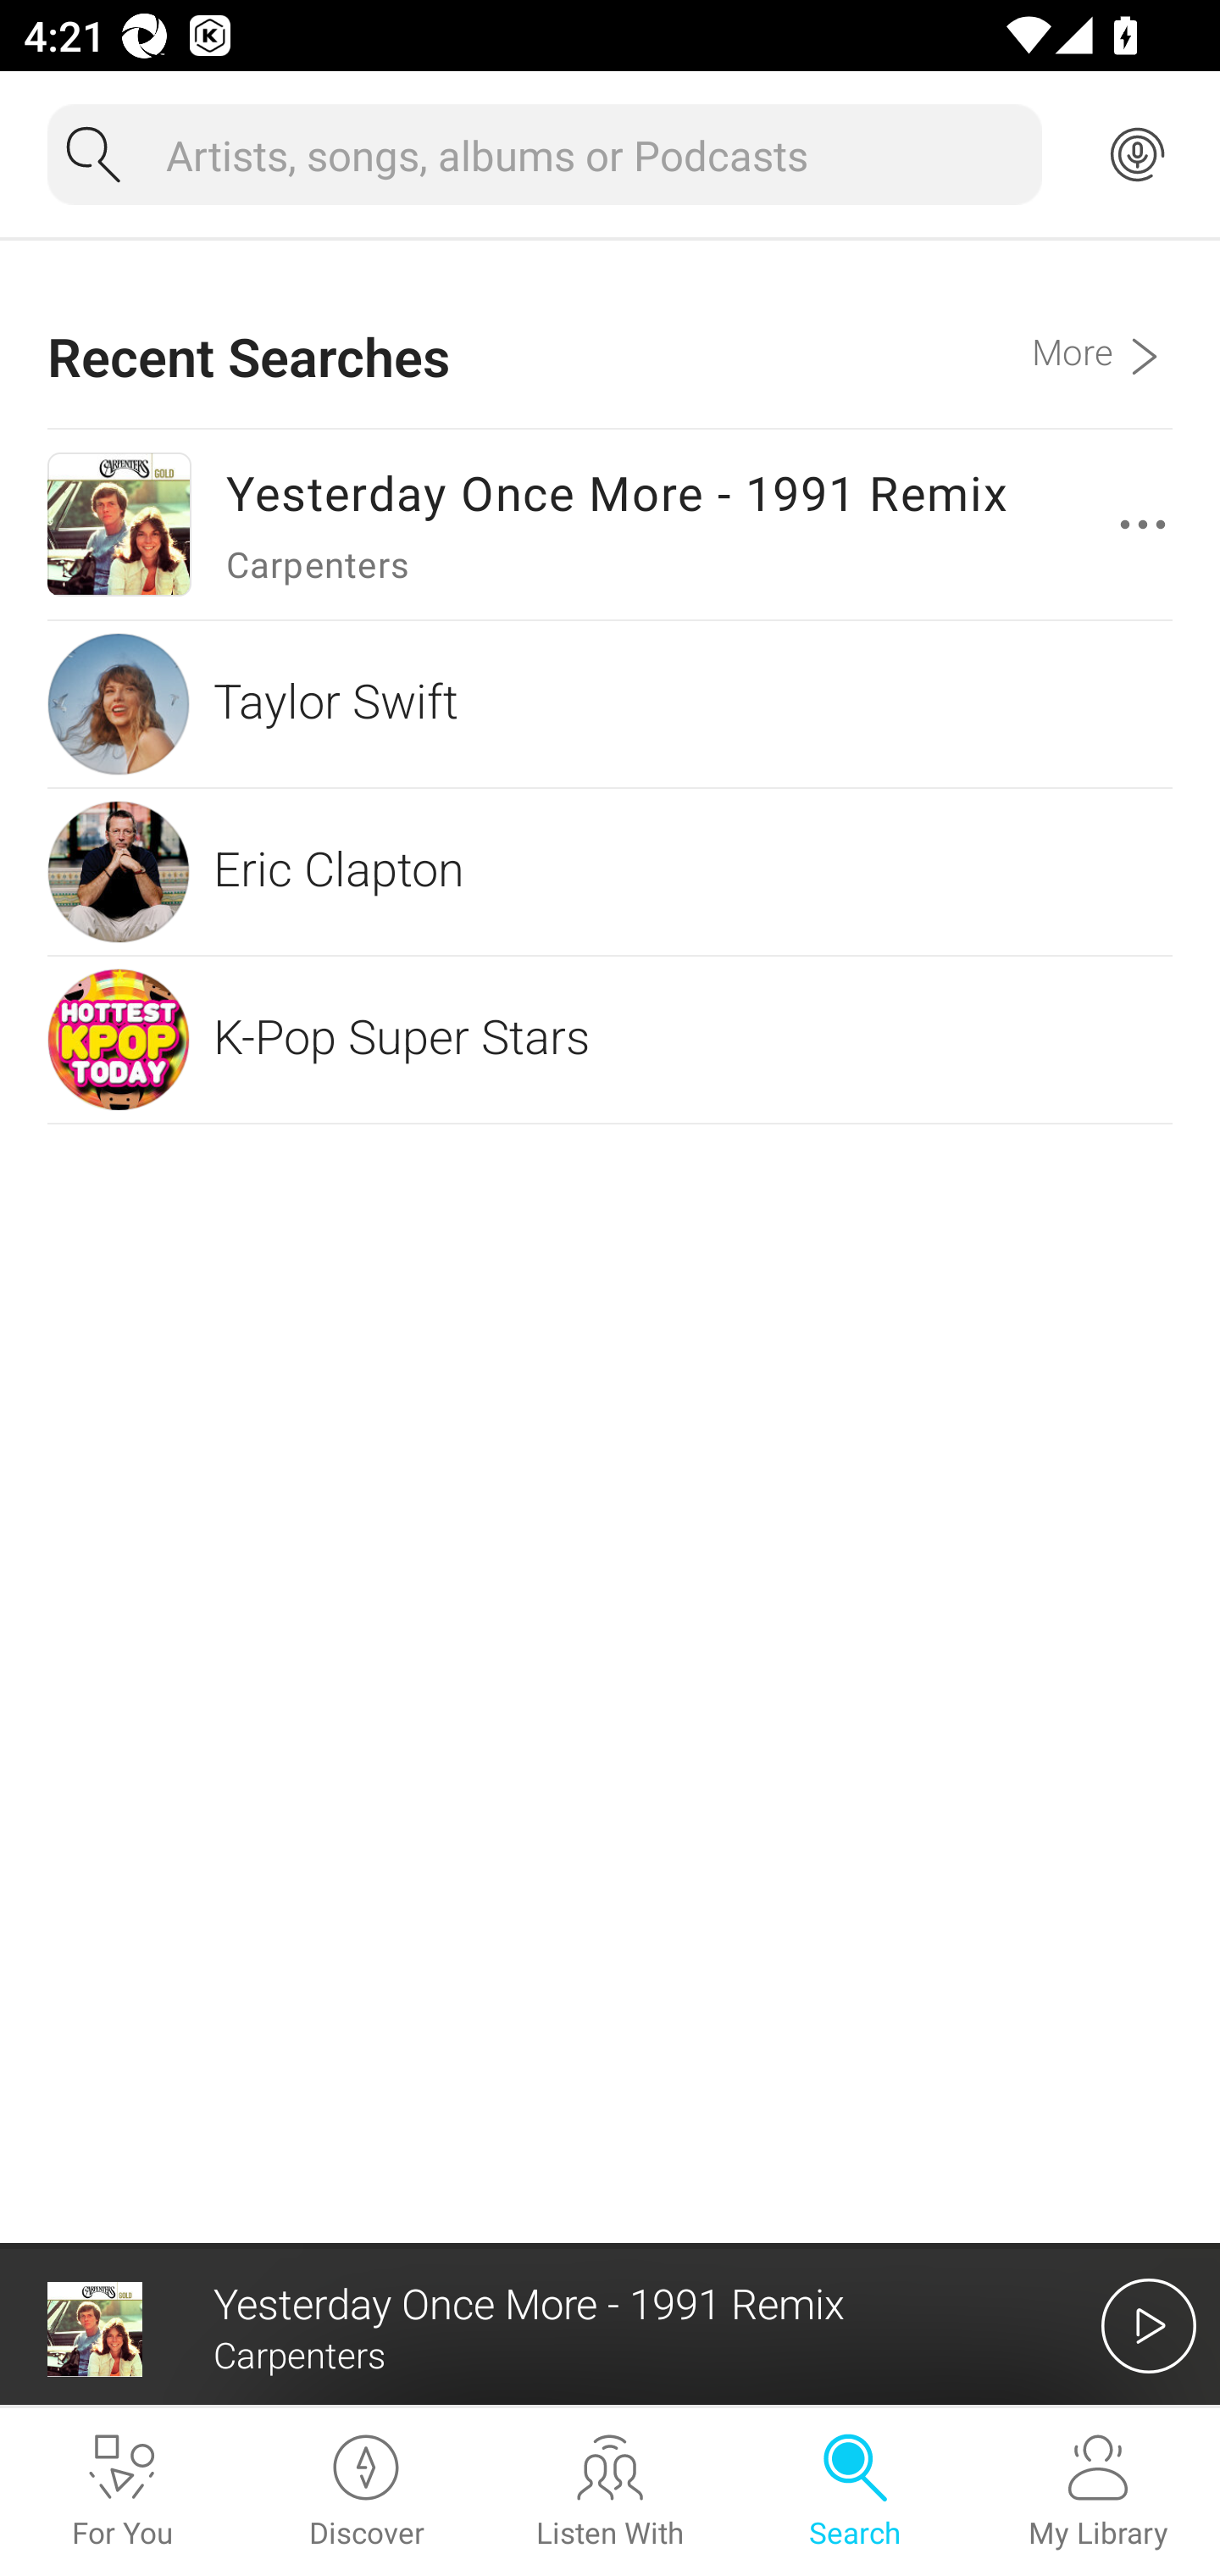 Image resolution: width=1220 pixels, height=2576 pixels. I want to click on K-Pop Super Stars, so click(610, 1039).